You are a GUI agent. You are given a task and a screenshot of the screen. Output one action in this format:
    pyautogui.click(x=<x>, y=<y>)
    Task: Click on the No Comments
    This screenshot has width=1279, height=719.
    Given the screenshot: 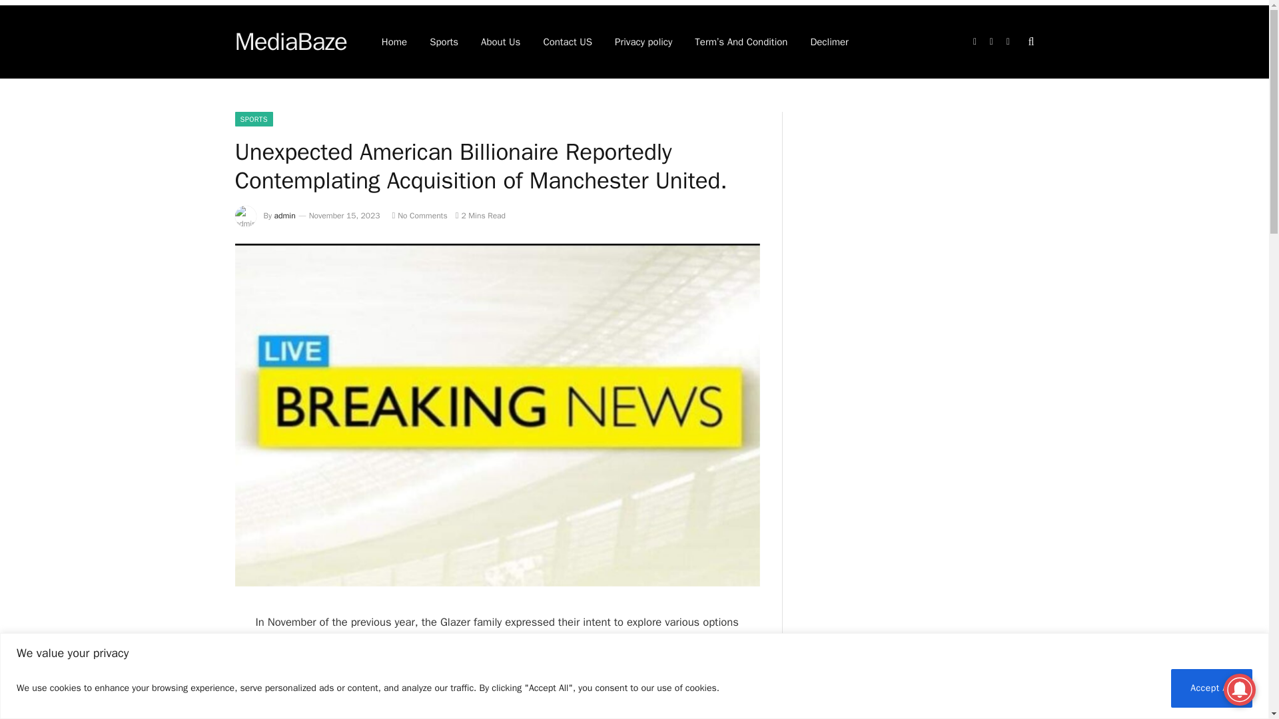 What is the action you would take?
    pyautogui.click(x=418, y=216)
    